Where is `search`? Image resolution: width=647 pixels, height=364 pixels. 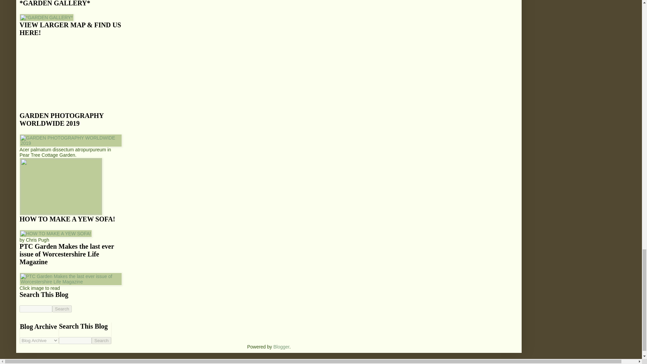
search is located at coordinates (101, 340).